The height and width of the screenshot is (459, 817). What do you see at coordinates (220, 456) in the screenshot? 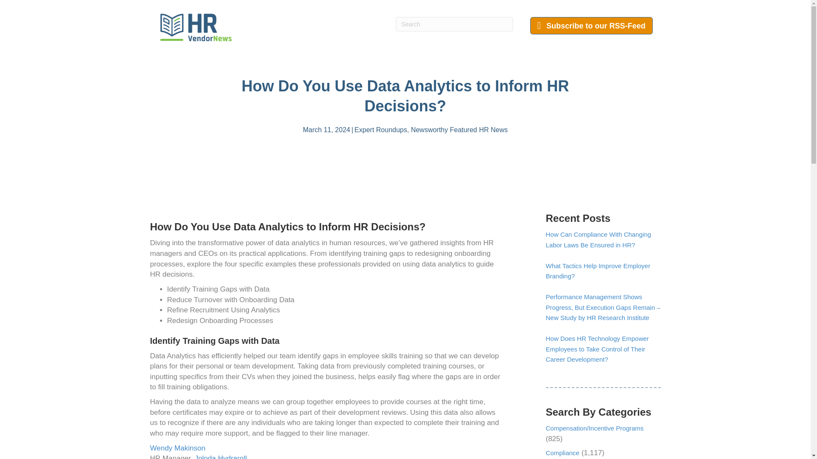
I see `Joloda Hydraroll` at bounding box center [220, 456].